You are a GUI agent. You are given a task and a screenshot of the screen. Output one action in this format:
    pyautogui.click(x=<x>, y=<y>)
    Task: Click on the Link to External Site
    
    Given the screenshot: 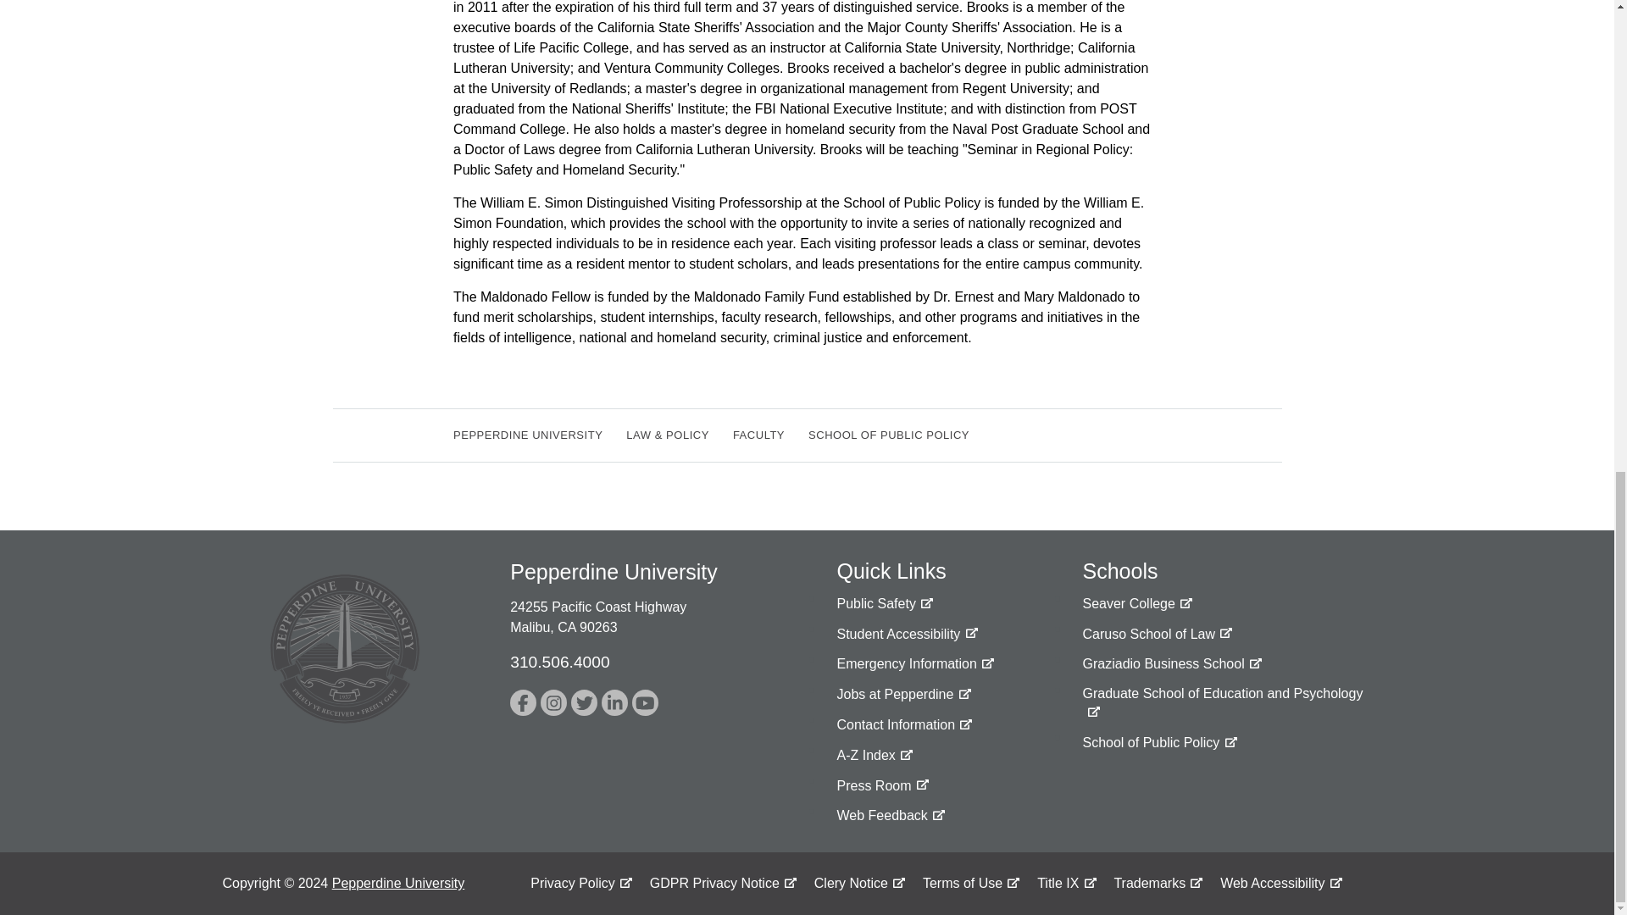 What is the action you would take?
    pyautogui.click(x=1158, y=634)
    